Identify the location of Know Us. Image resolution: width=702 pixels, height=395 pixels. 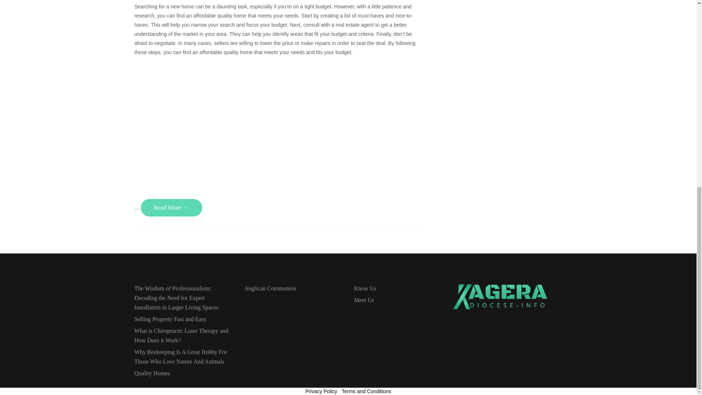
(402, 288).